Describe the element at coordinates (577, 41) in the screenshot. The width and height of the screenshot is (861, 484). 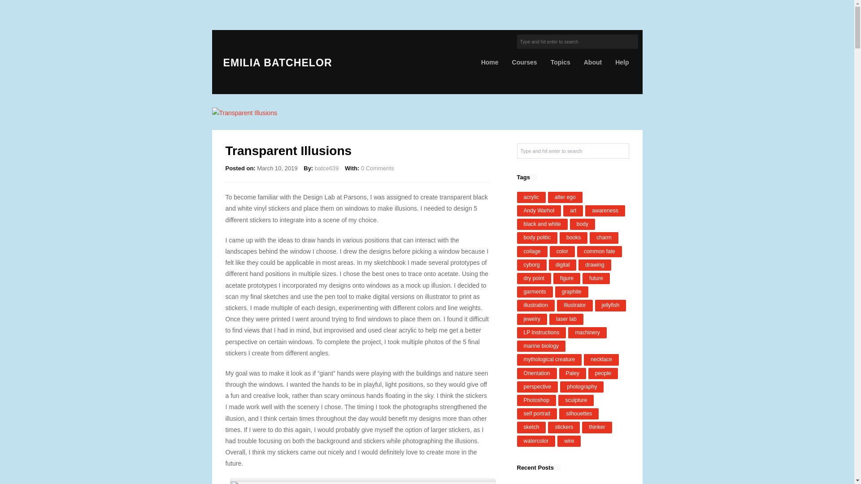
I see `Type and hit enter to search` at that location.